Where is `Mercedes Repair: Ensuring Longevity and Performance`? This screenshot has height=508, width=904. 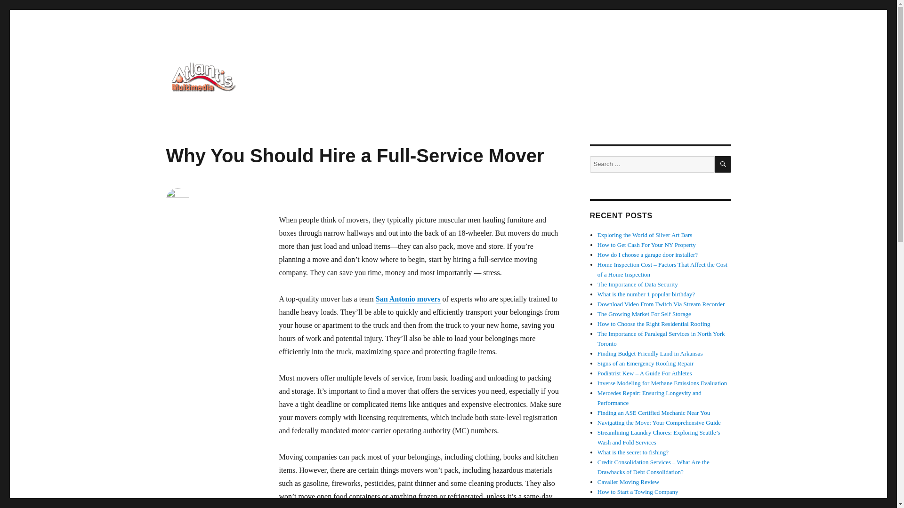 Mercedes Repair: Ensuring Longevity and Performance is located at coordinates (649, 398).